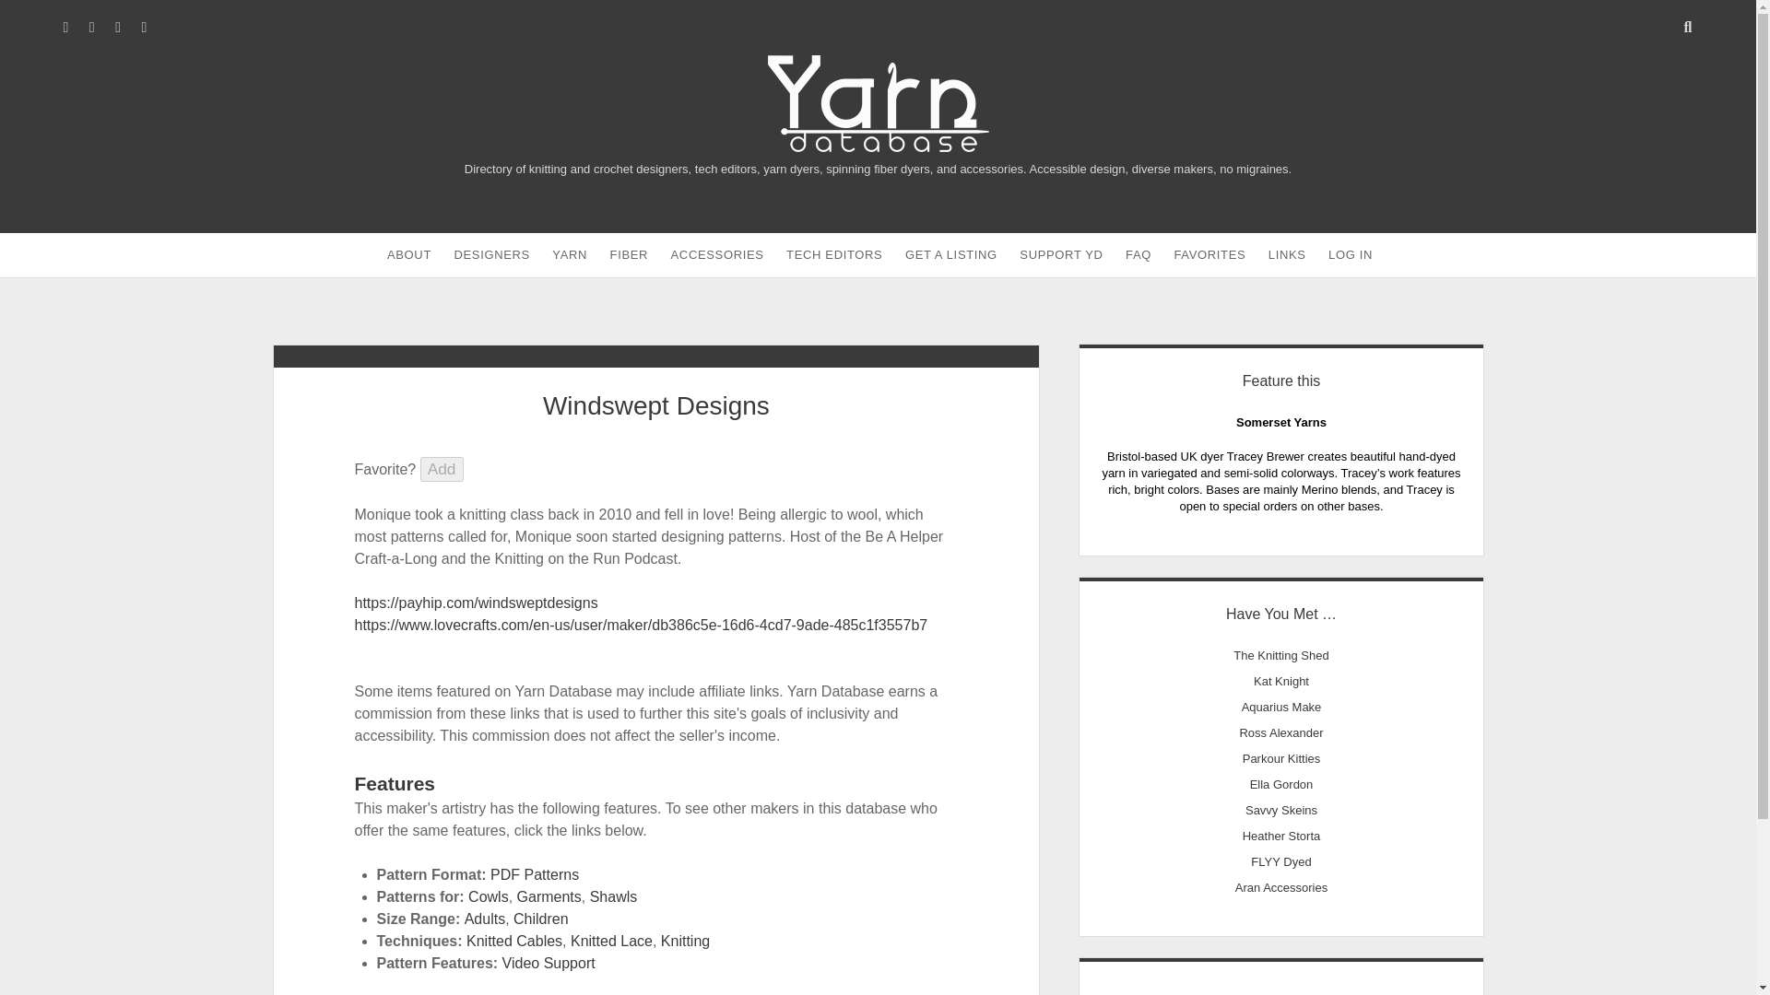 The height and width of the screenshot is (995, 1770). I want to click on The Knitting Shed, so click(1281, 656).